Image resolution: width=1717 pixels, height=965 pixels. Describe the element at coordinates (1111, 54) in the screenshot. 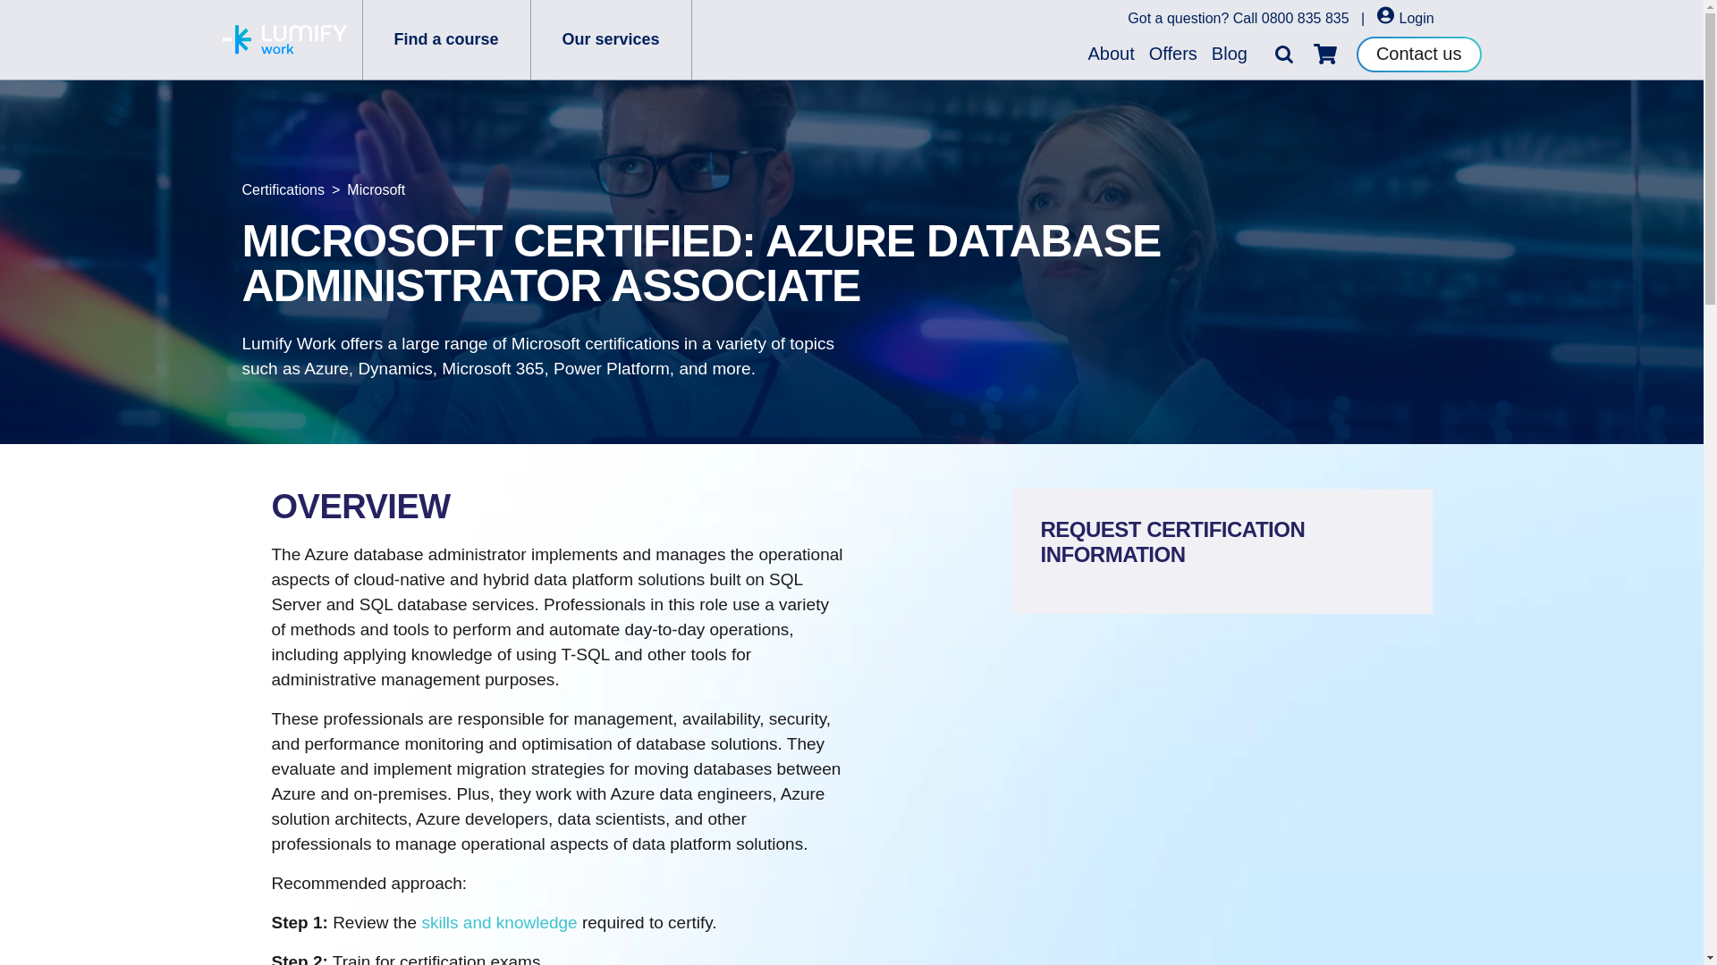

I see `About` at that location.